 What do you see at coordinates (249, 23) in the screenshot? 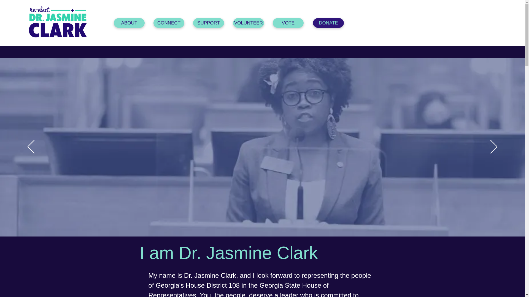
I see `VOLUNTEER` at bounding box center [249, 23].